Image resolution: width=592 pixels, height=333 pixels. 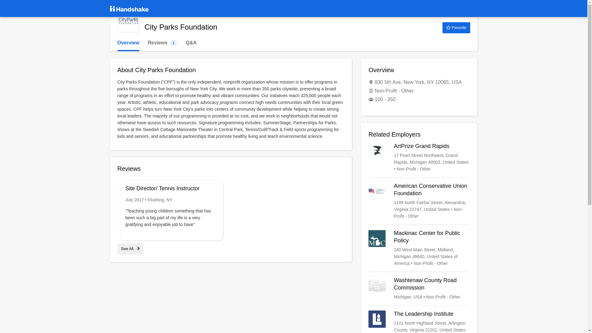 What do you see at coordinates (419, 248) in the screenshot?
I see `Mackinac Center for Public Policy` at bounding box center [419, 248].